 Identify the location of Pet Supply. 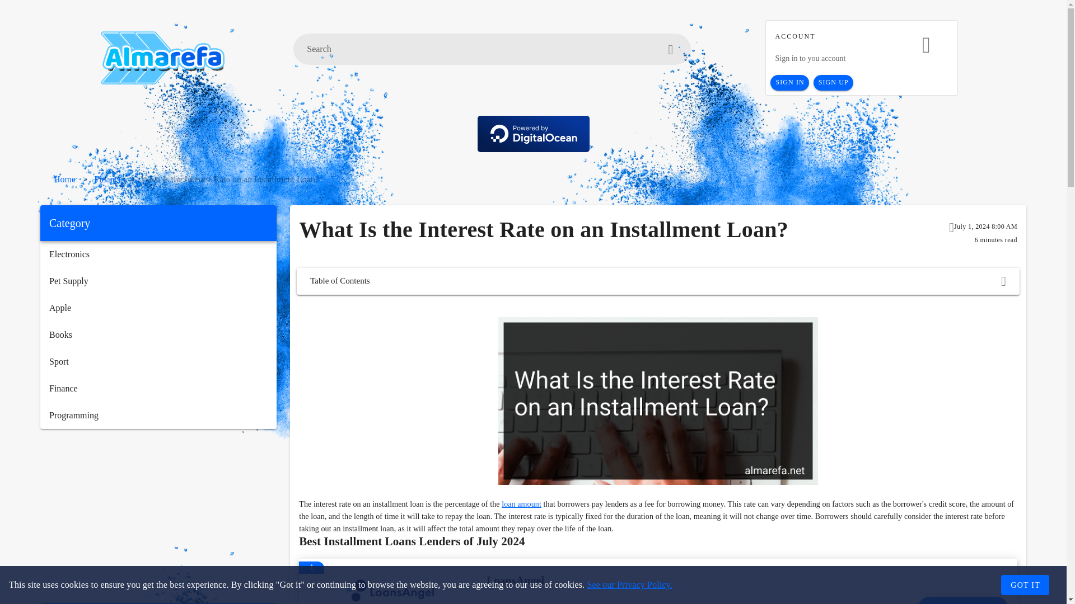
(158, 281).